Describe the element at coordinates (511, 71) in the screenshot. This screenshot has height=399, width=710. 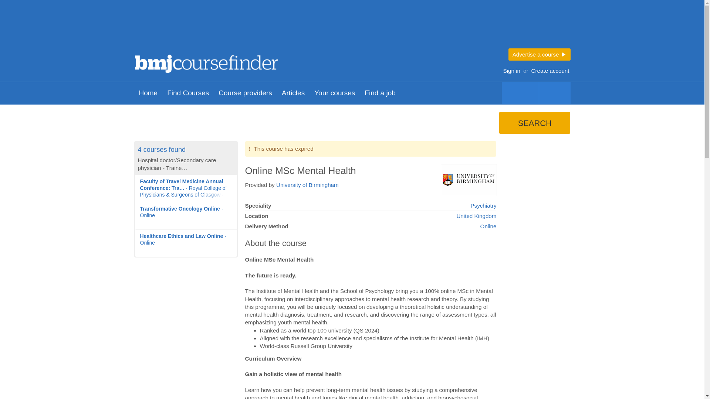
I see `Sign in` at that location.